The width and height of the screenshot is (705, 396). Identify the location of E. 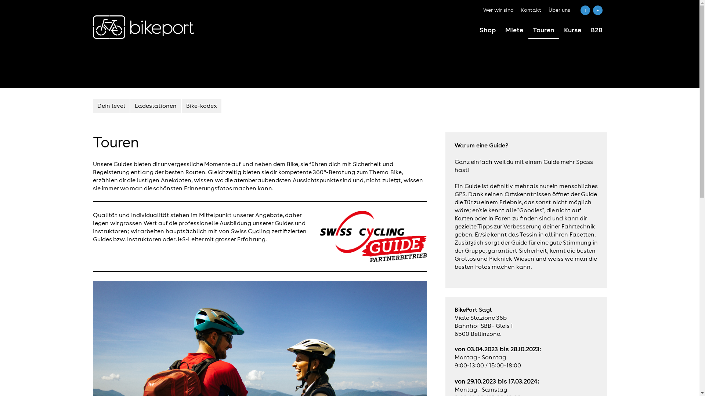
(597, 10).